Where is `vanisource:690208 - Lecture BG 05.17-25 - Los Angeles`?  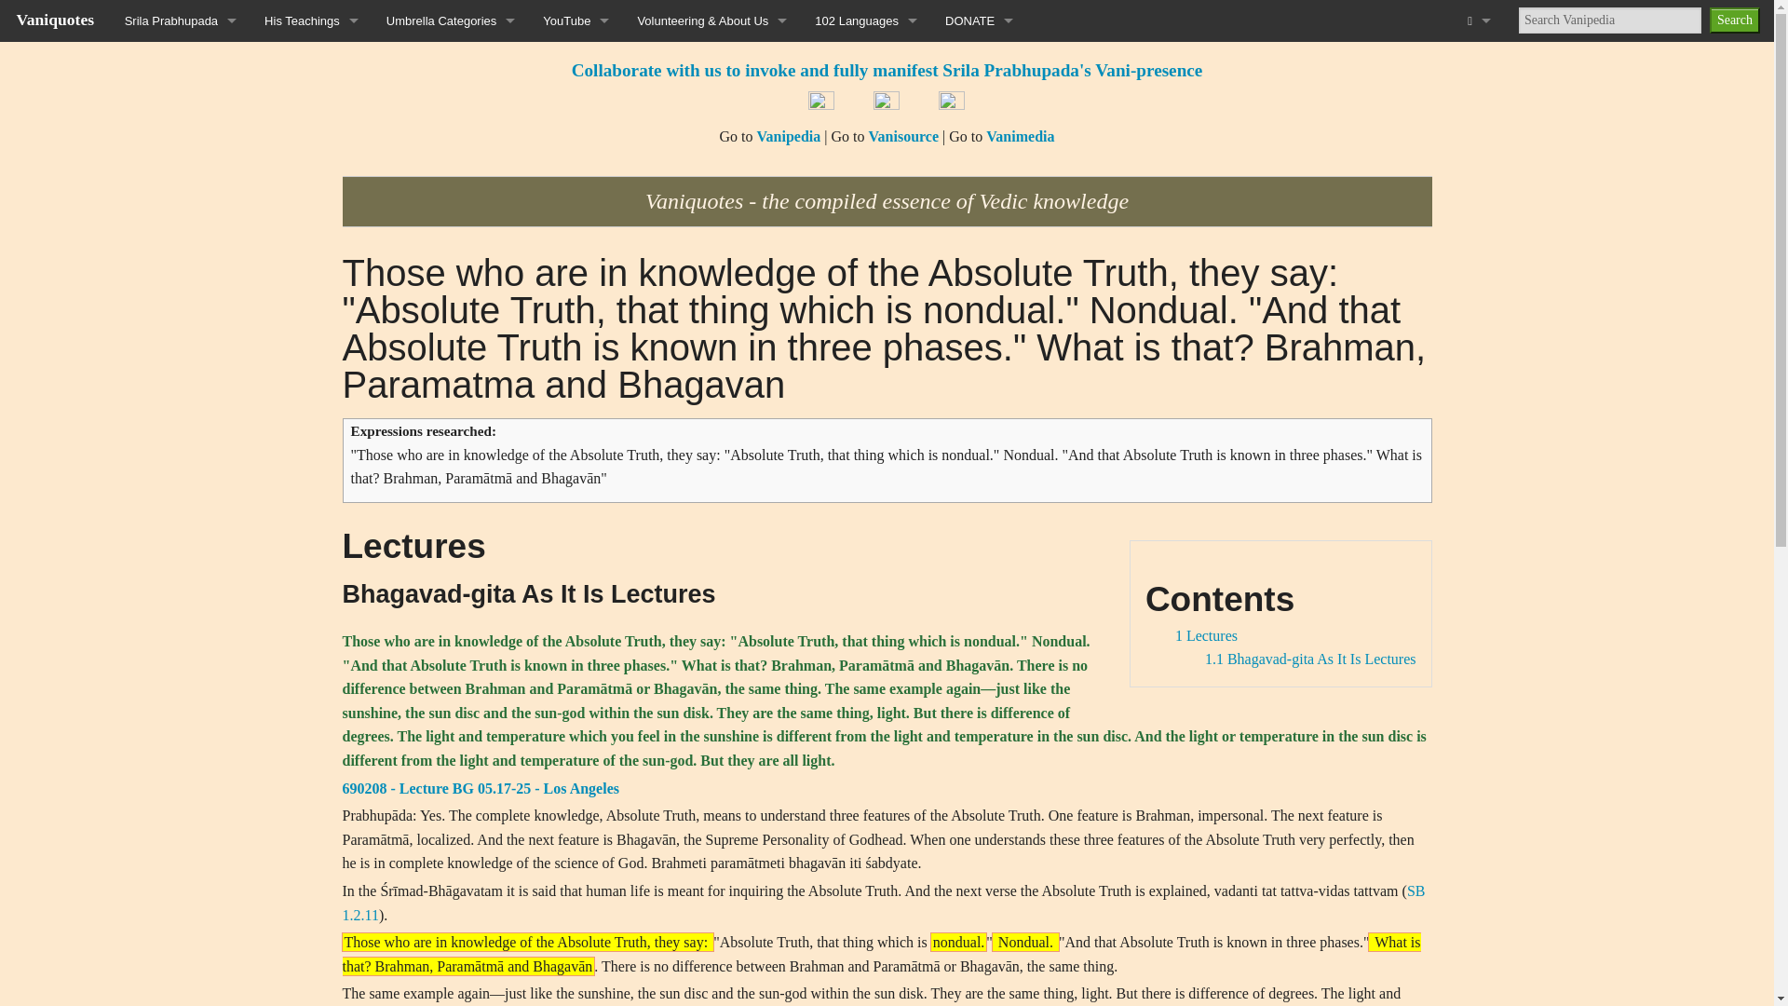
vanisource:690208 - Lecture BG 05.17-25 - Los Angeles is located at coordinates (481, 788).